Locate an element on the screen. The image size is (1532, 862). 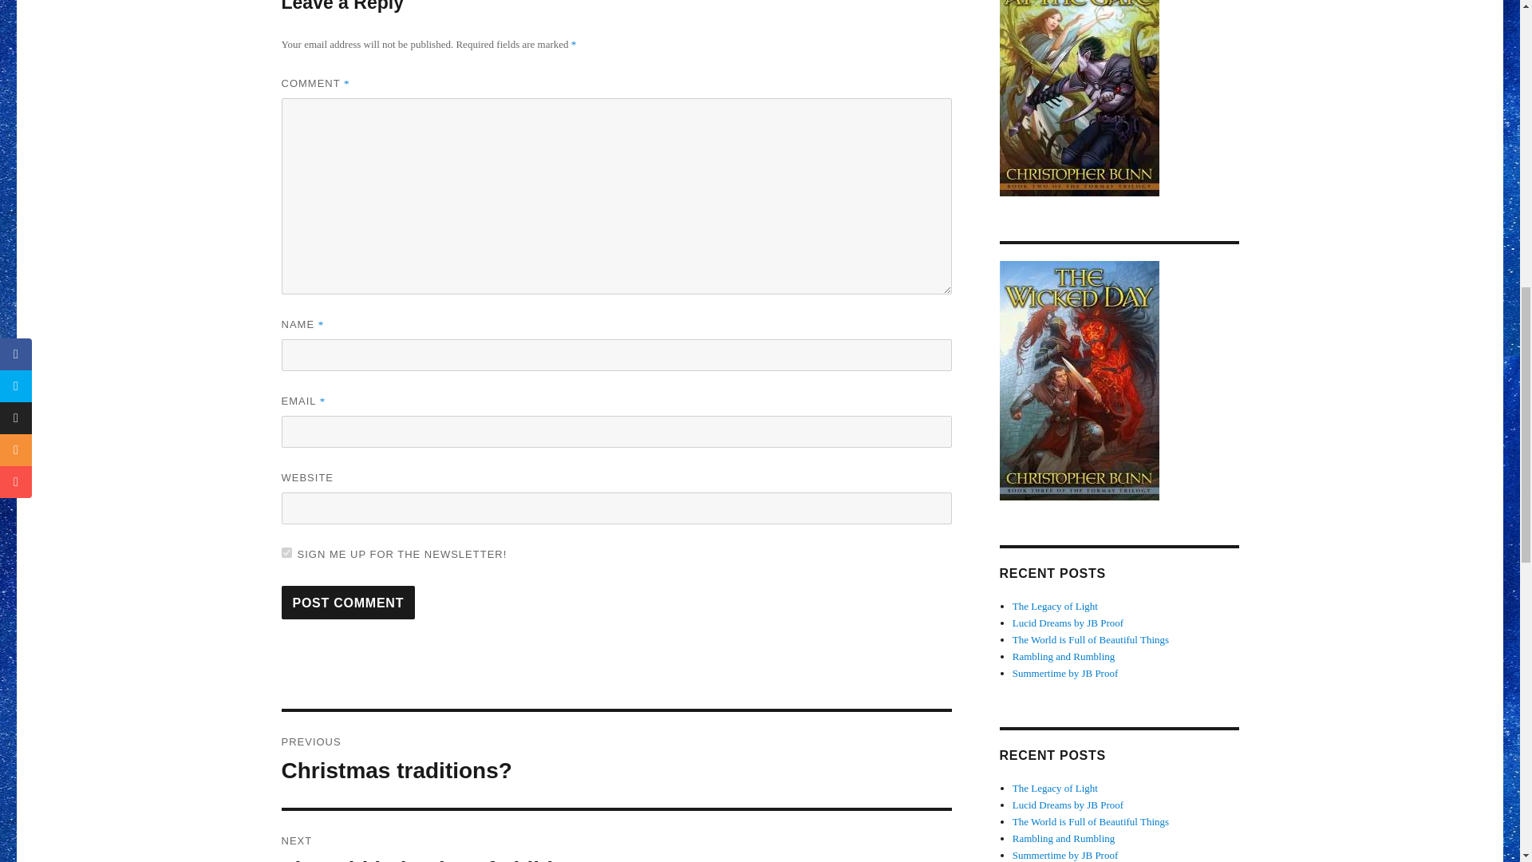
Post Comment is located at coordinates (348, 603).